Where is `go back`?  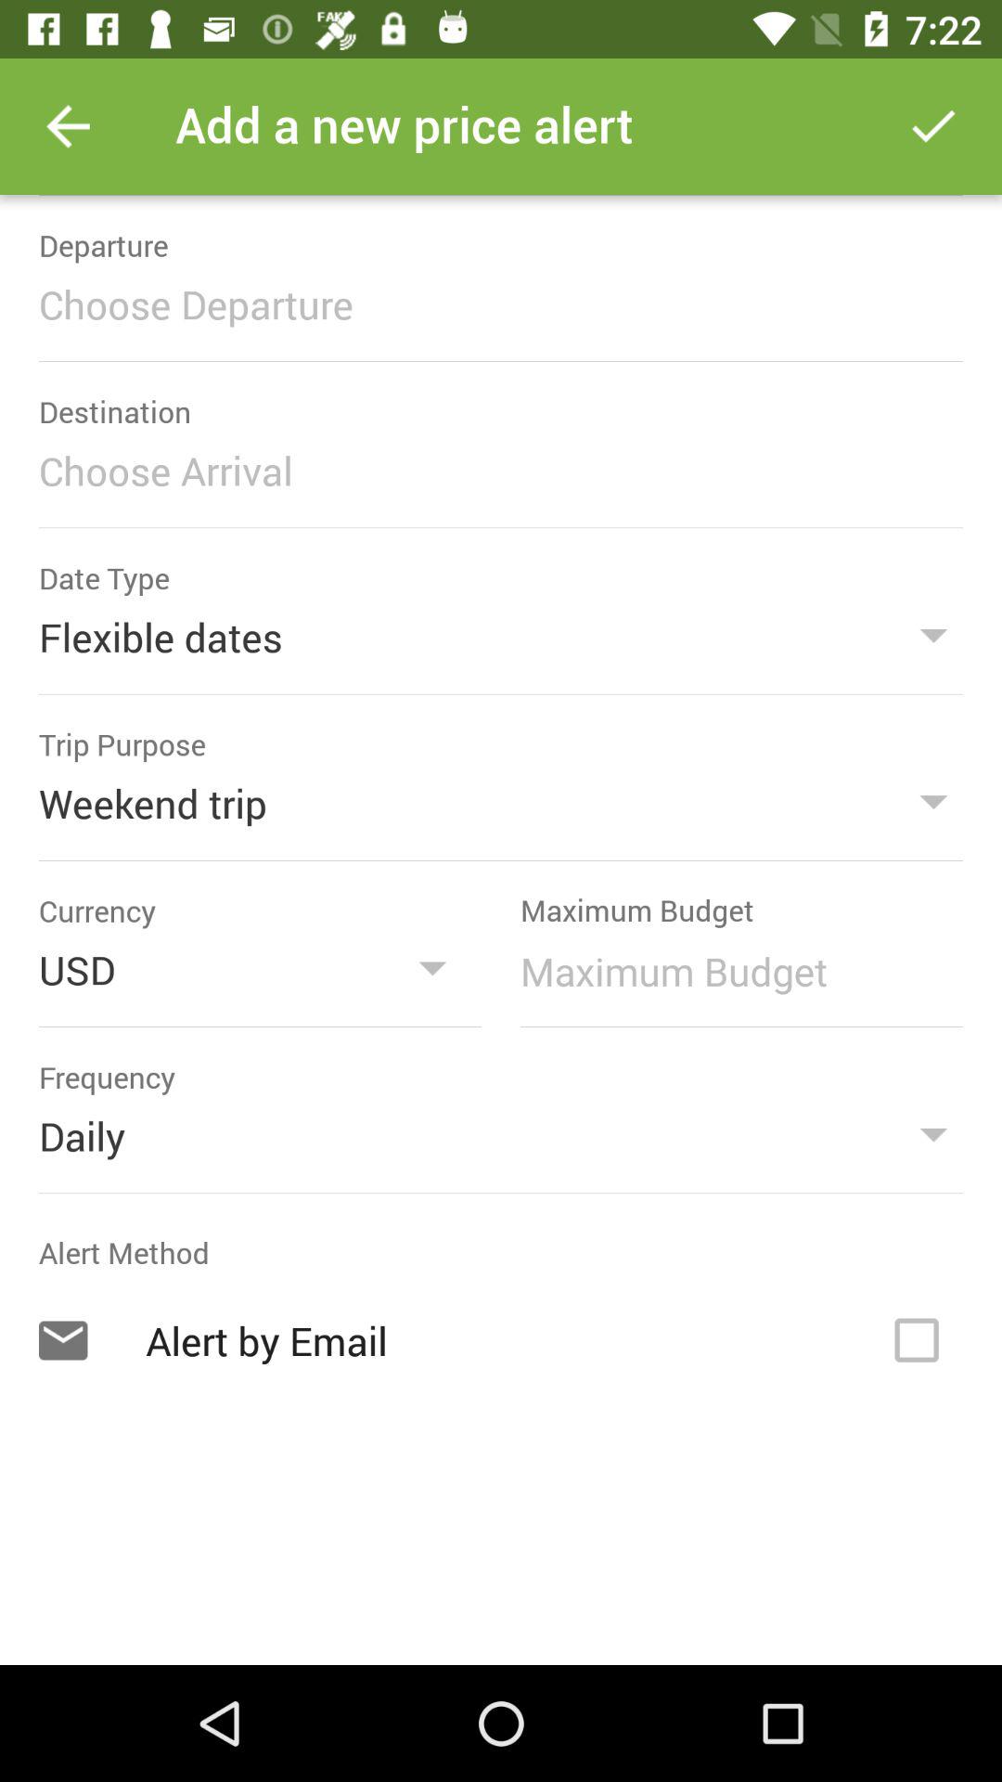
go back is located at coordinates (69, 126).